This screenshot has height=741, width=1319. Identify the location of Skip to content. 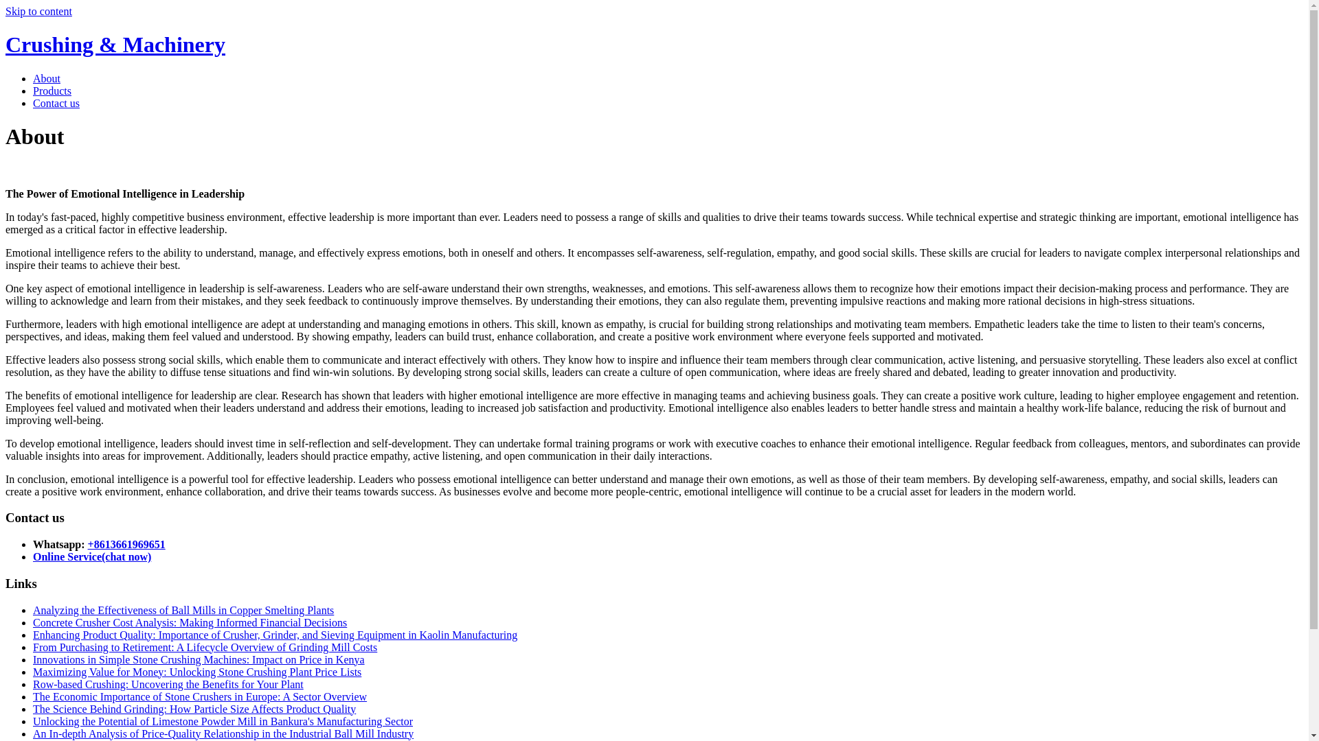
(38, 11).